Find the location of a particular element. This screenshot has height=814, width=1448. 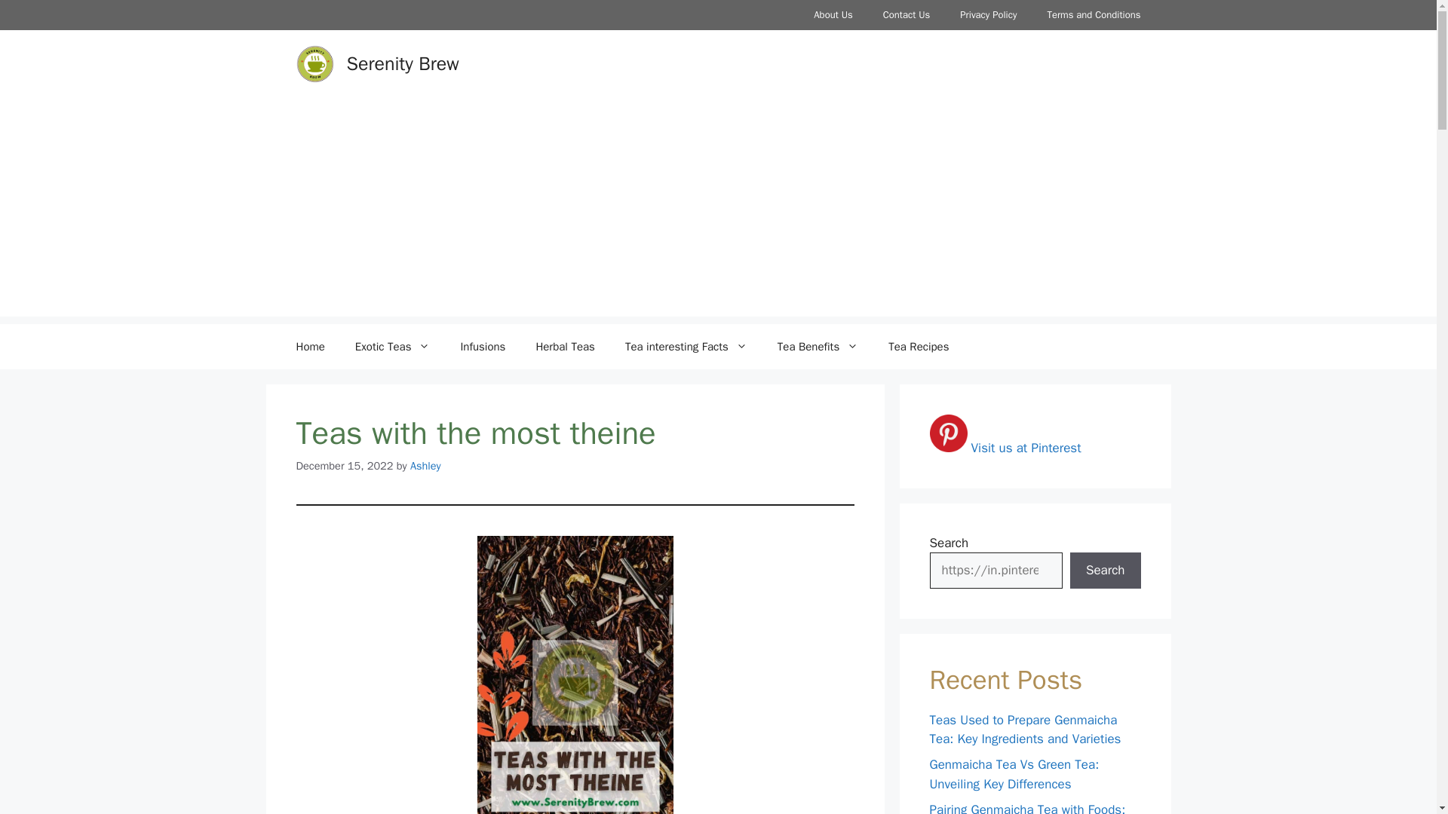

Serenity Brew is located at coordinates (403, 63).